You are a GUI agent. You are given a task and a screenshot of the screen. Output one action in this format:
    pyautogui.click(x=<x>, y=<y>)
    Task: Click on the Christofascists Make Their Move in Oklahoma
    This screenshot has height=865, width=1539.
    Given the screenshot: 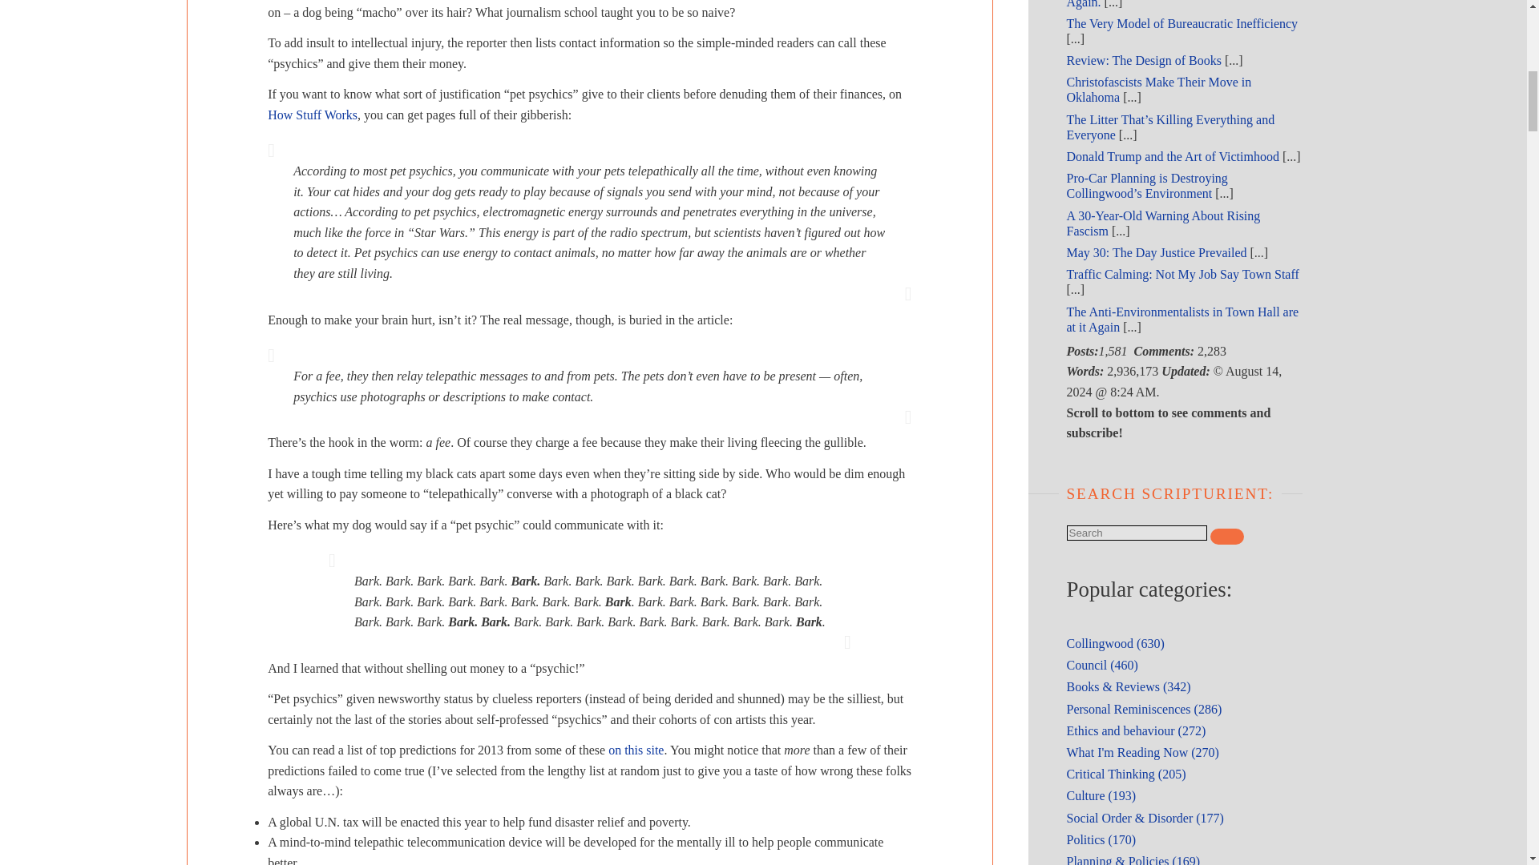 What is the action you would take?
    pyautogui.click(x=1158, y=89)
    